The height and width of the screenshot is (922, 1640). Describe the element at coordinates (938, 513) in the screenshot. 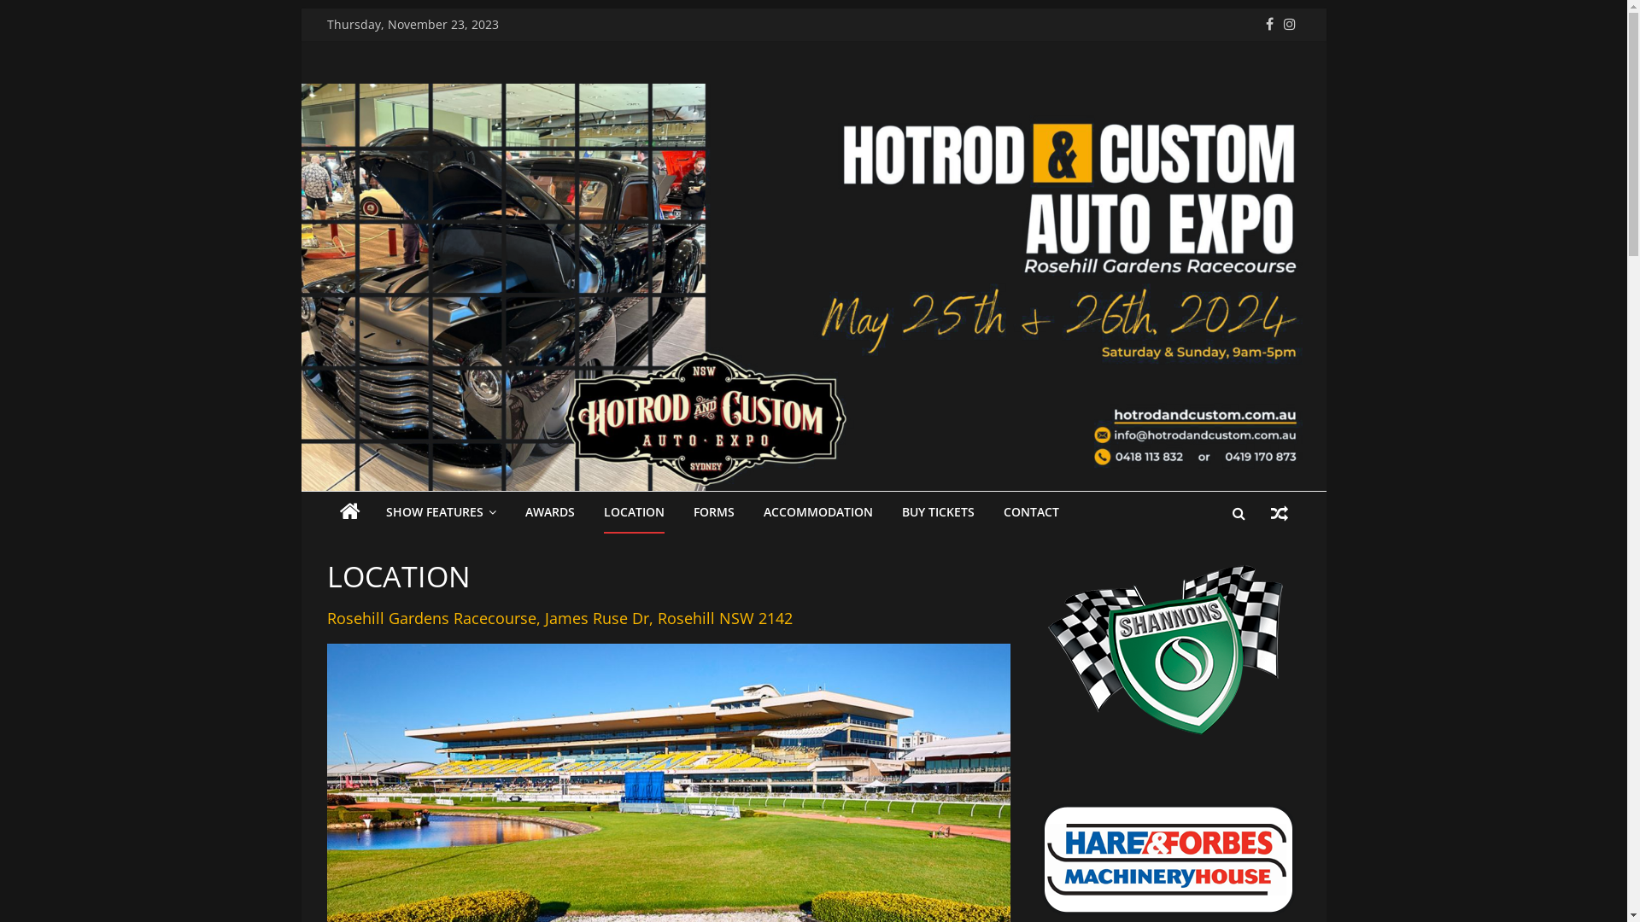

I see `BUY TICKETS` at that location.